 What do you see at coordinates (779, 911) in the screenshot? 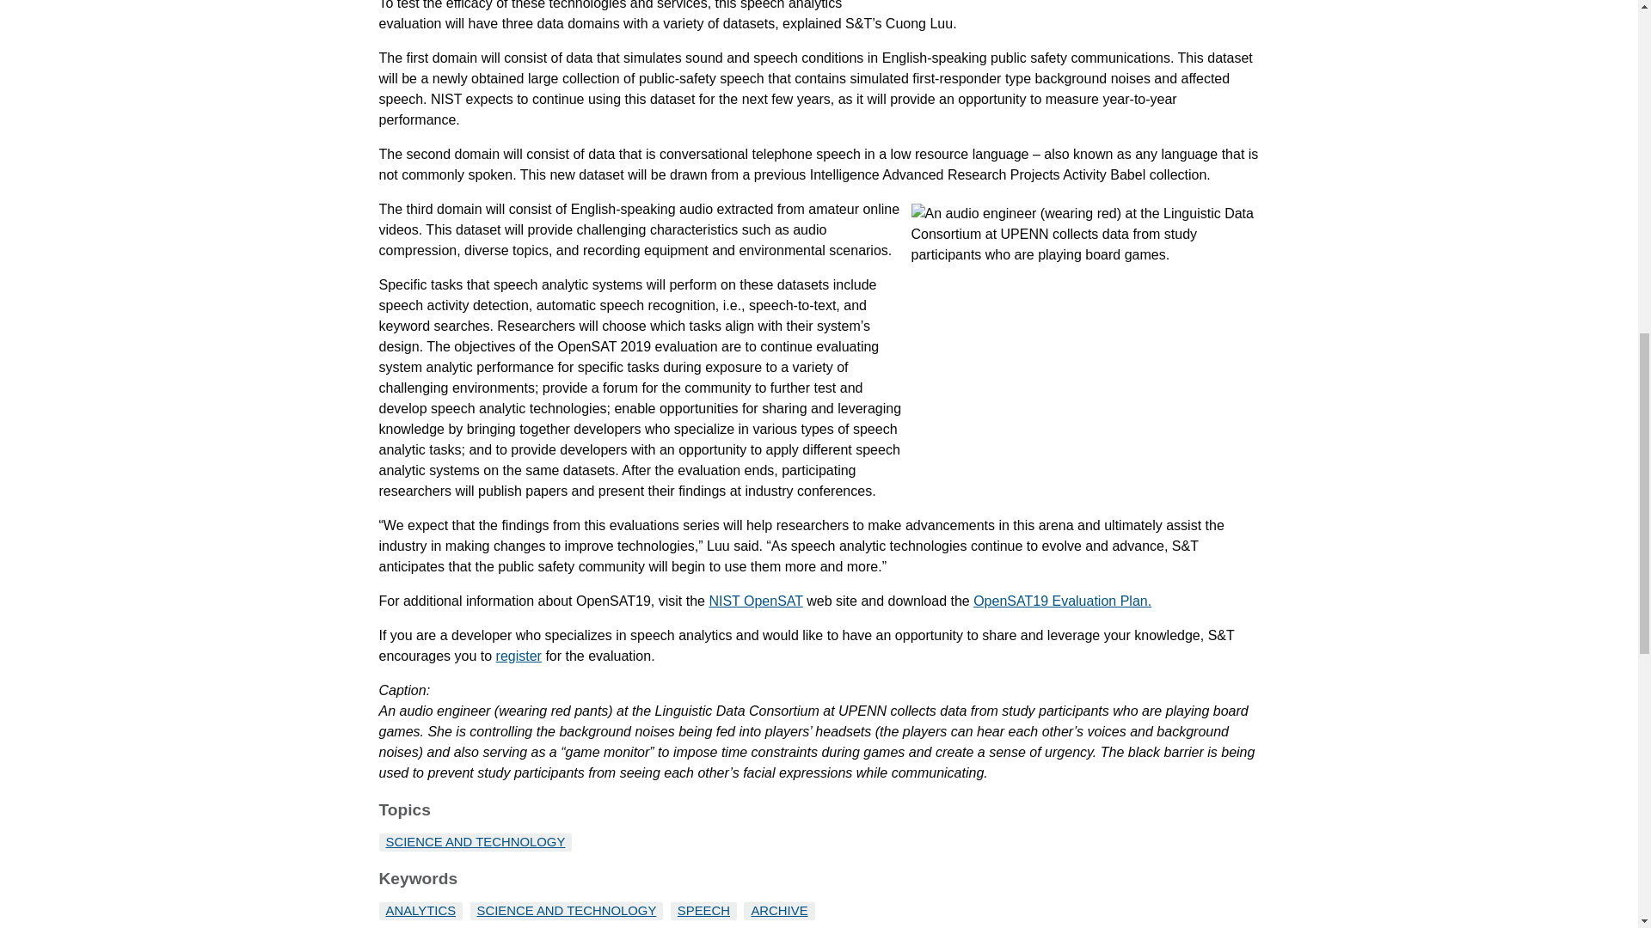
I see `ARCHIVE` at bounding box center [779, 911].